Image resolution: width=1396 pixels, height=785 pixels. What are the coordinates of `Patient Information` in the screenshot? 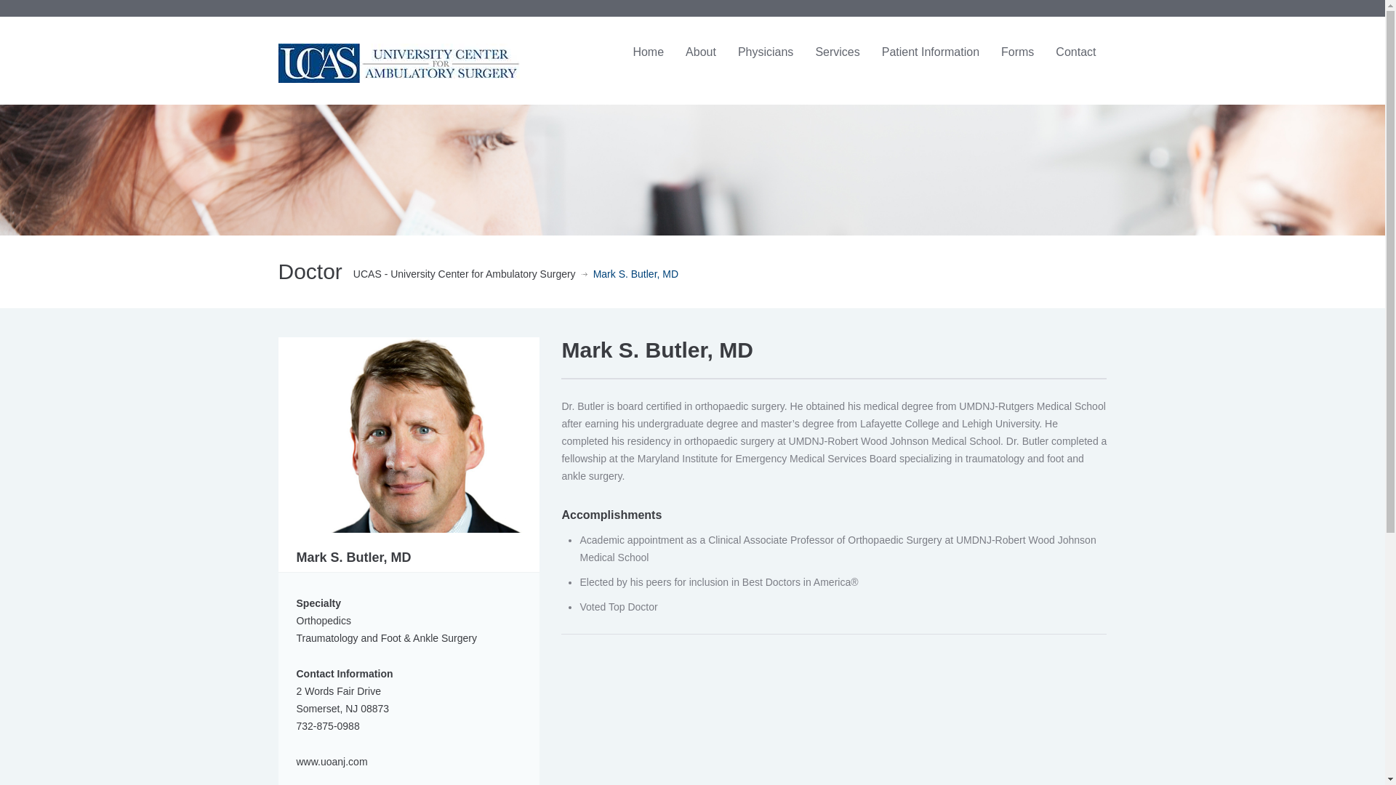 It's located at (931, 52).